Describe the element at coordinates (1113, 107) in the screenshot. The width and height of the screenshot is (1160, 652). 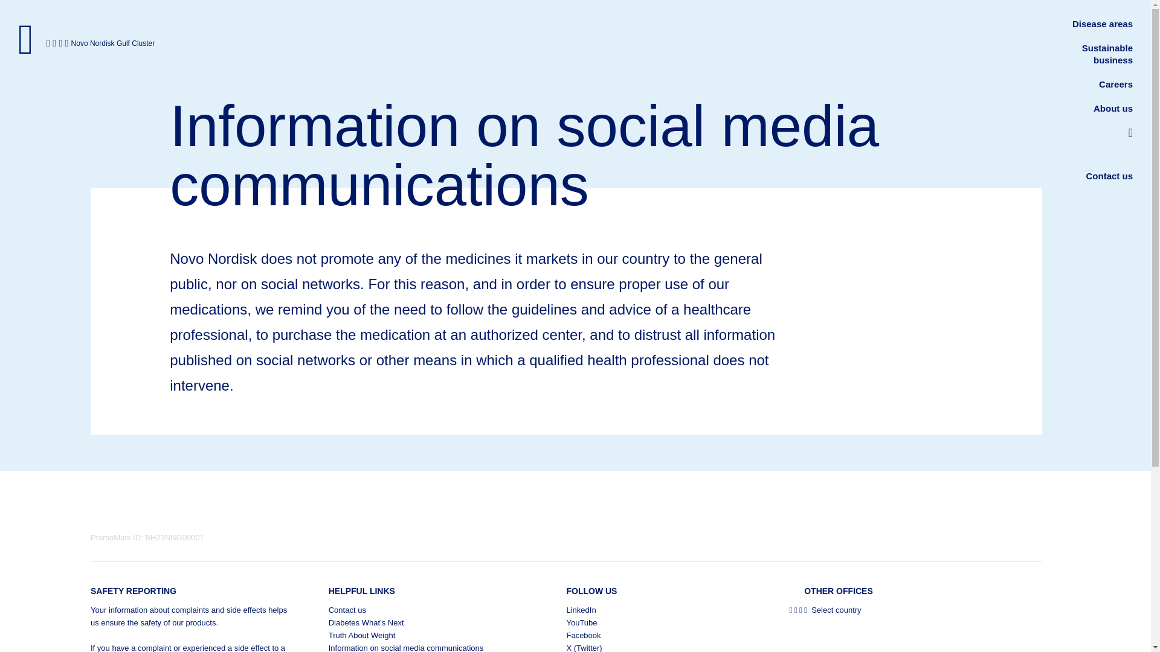
I see `About us` at that location.